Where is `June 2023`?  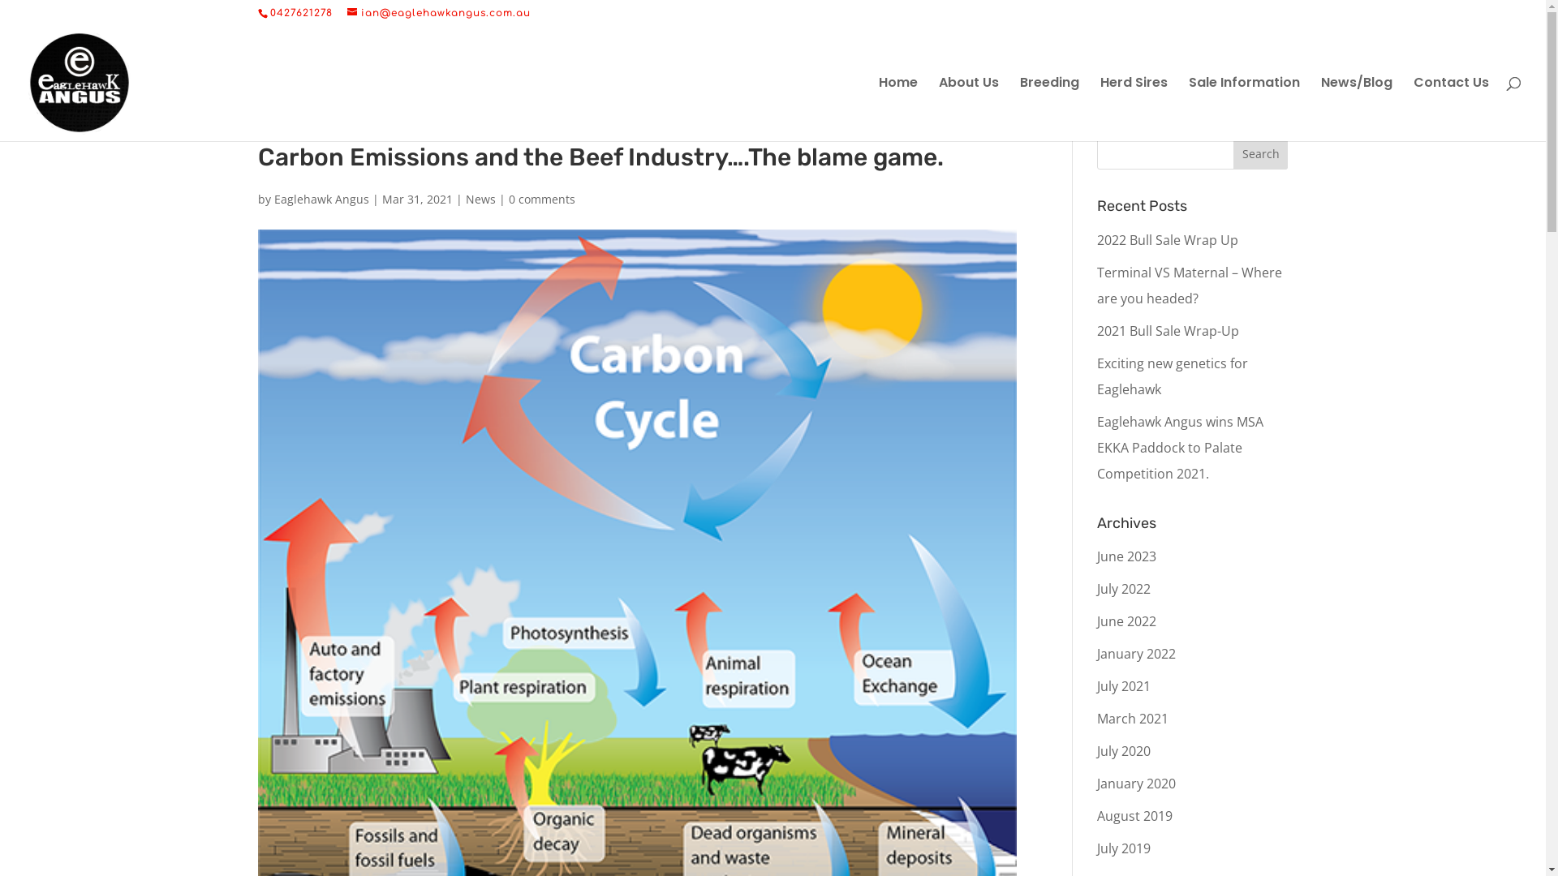
June 2023 is located at coordinates (1126, 556).